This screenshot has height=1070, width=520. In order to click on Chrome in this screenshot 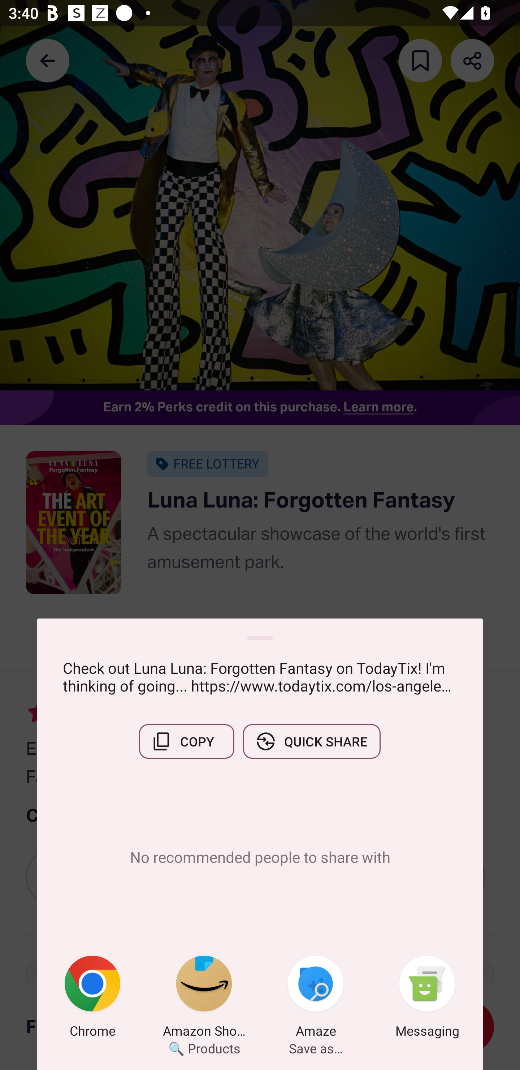, I will do `click(92, 999)`.